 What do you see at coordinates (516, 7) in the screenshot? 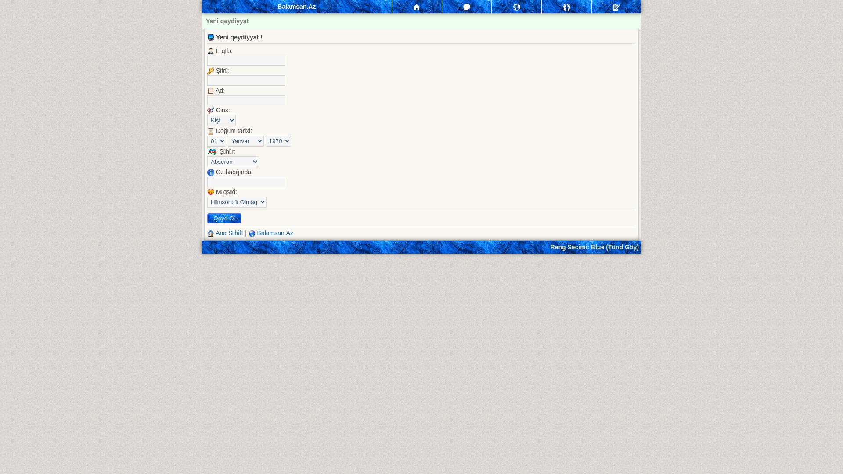
I see `Bildirisler` at bounding box center [516, 7].